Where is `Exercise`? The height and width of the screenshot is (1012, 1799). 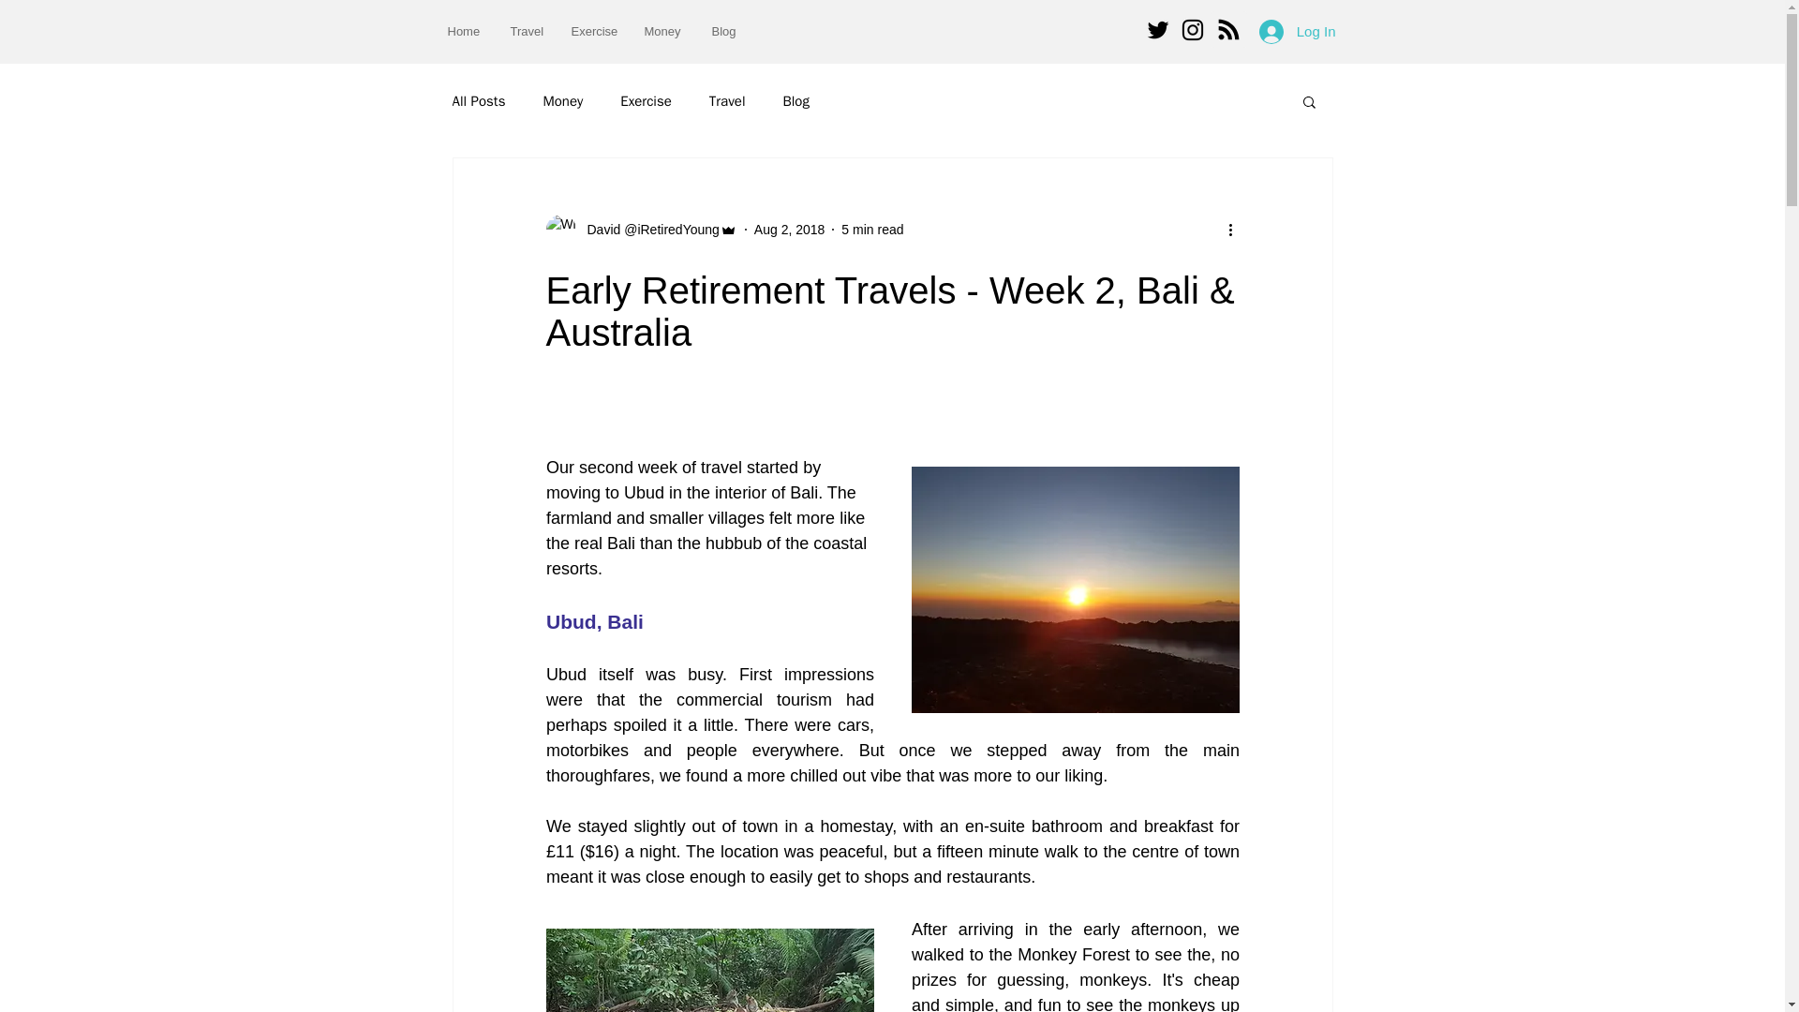
Exercise is located at coordinates (646, 100).